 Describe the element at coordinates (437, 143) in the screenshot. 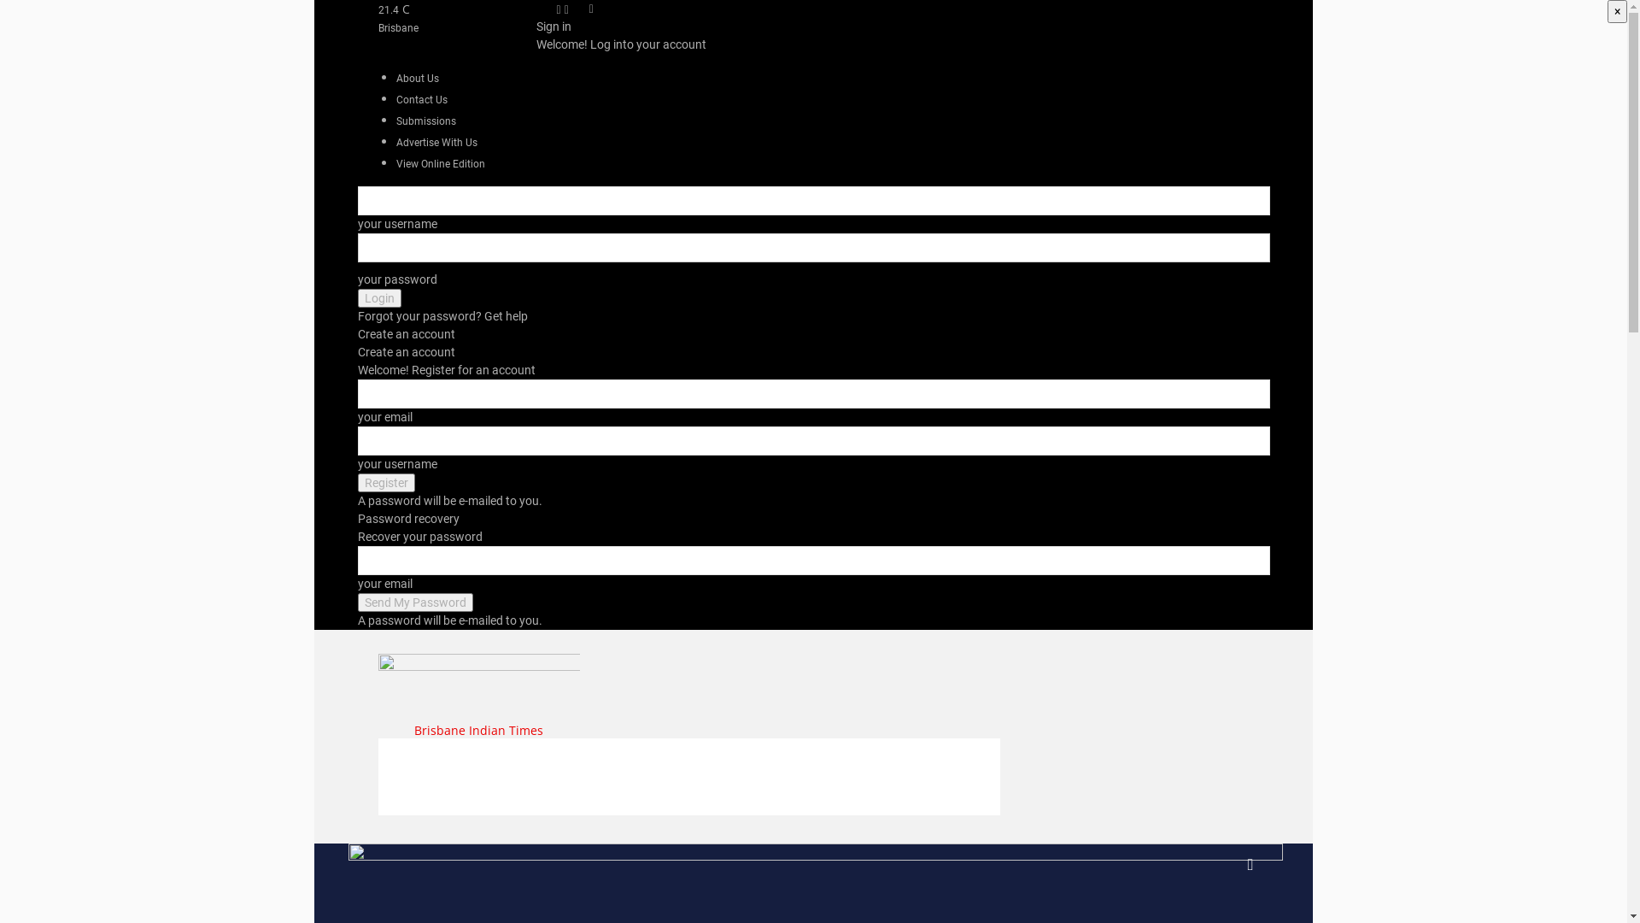

I see `Advertise With Us` at that location.